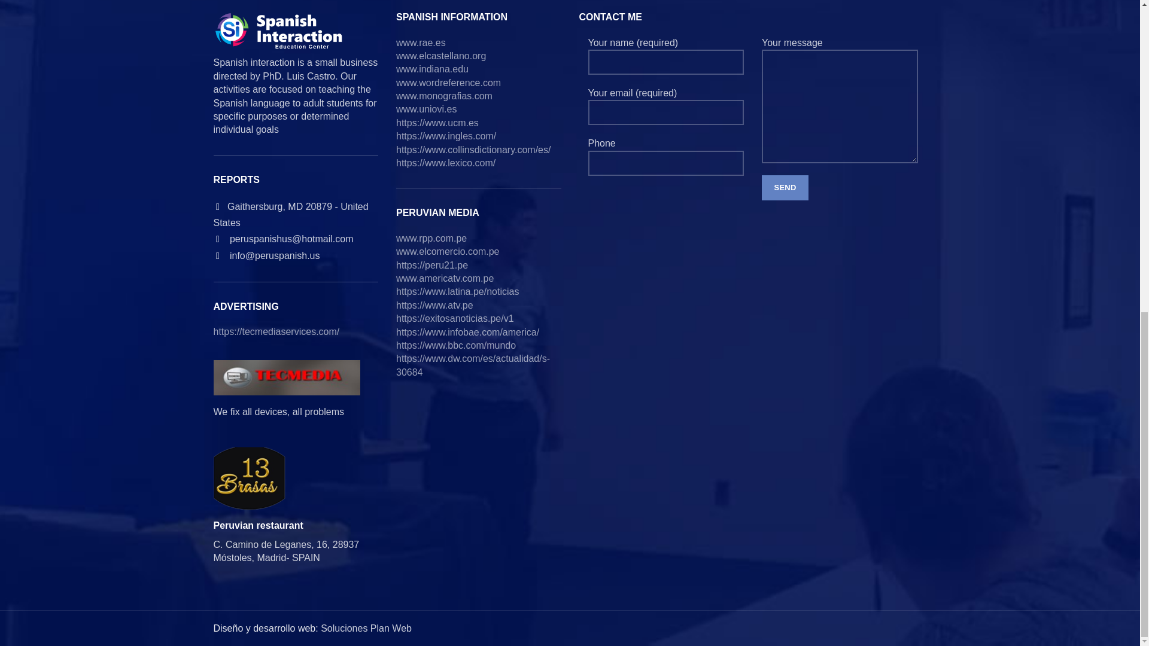 The width and height of the screenshot is (1149, 646). I want to click on www.wordreference.com, so click(449, 83).